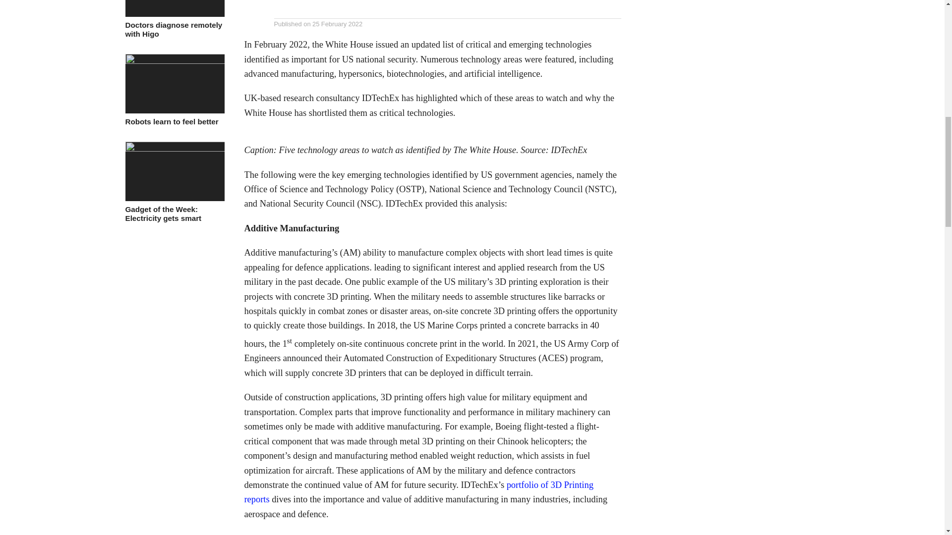 This screenshot has height=535, width=952. I want to click on Robots learn to feel better, so click(174, 122).